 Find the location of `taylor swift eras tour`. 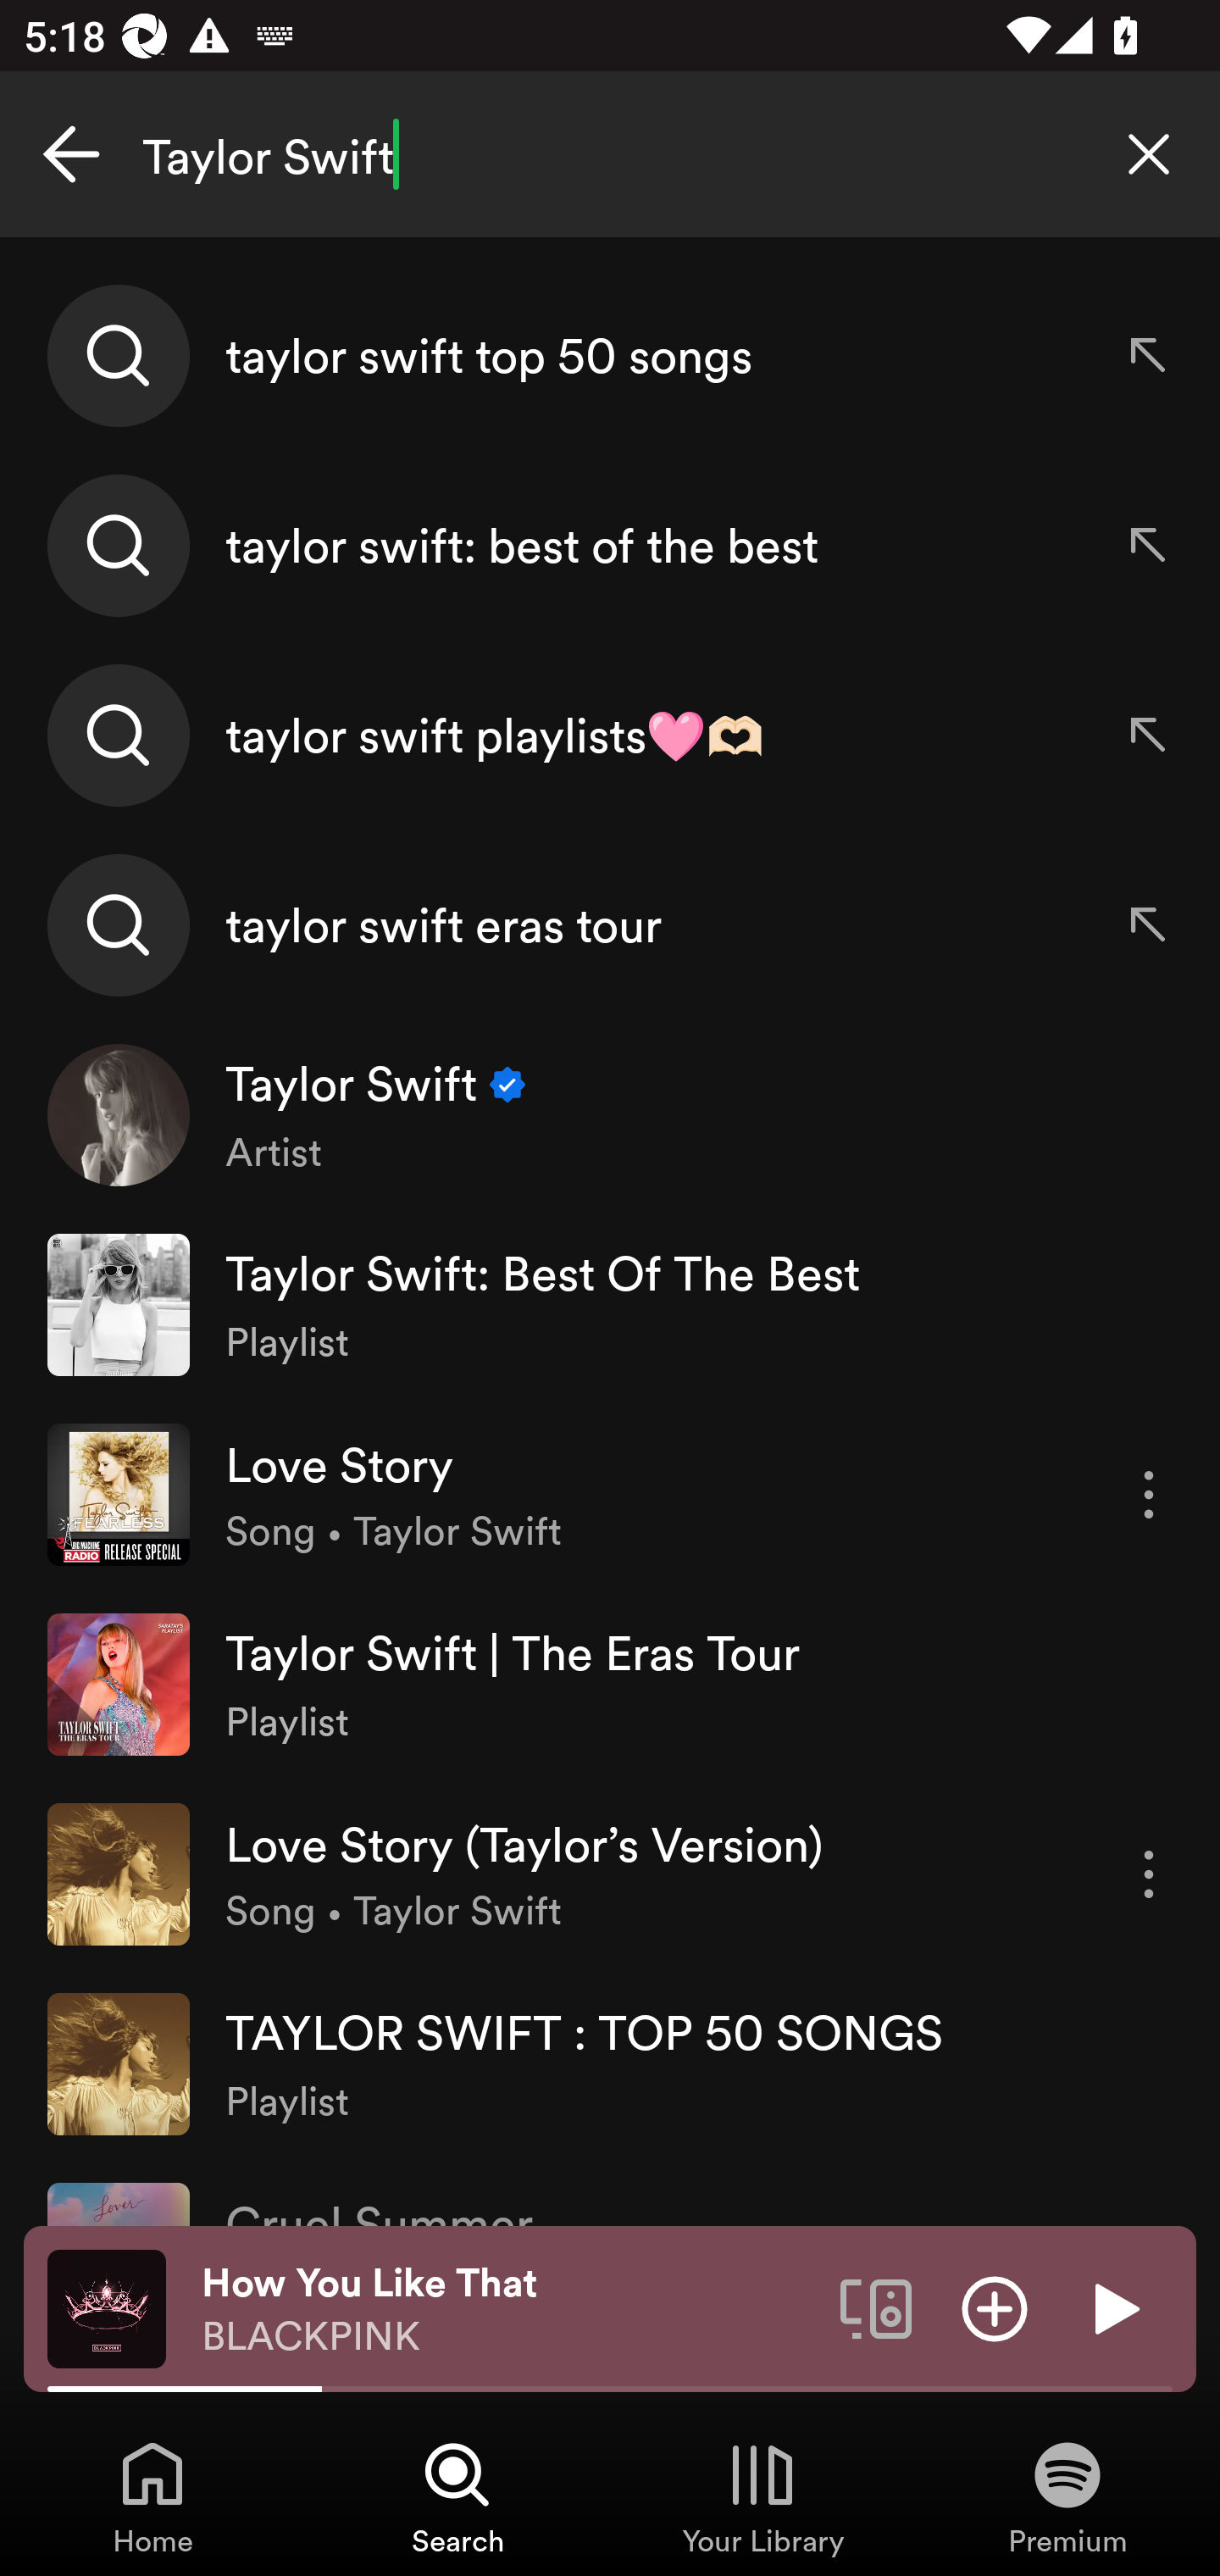

taylor swift eras tour is located at coordinates (610, 924).